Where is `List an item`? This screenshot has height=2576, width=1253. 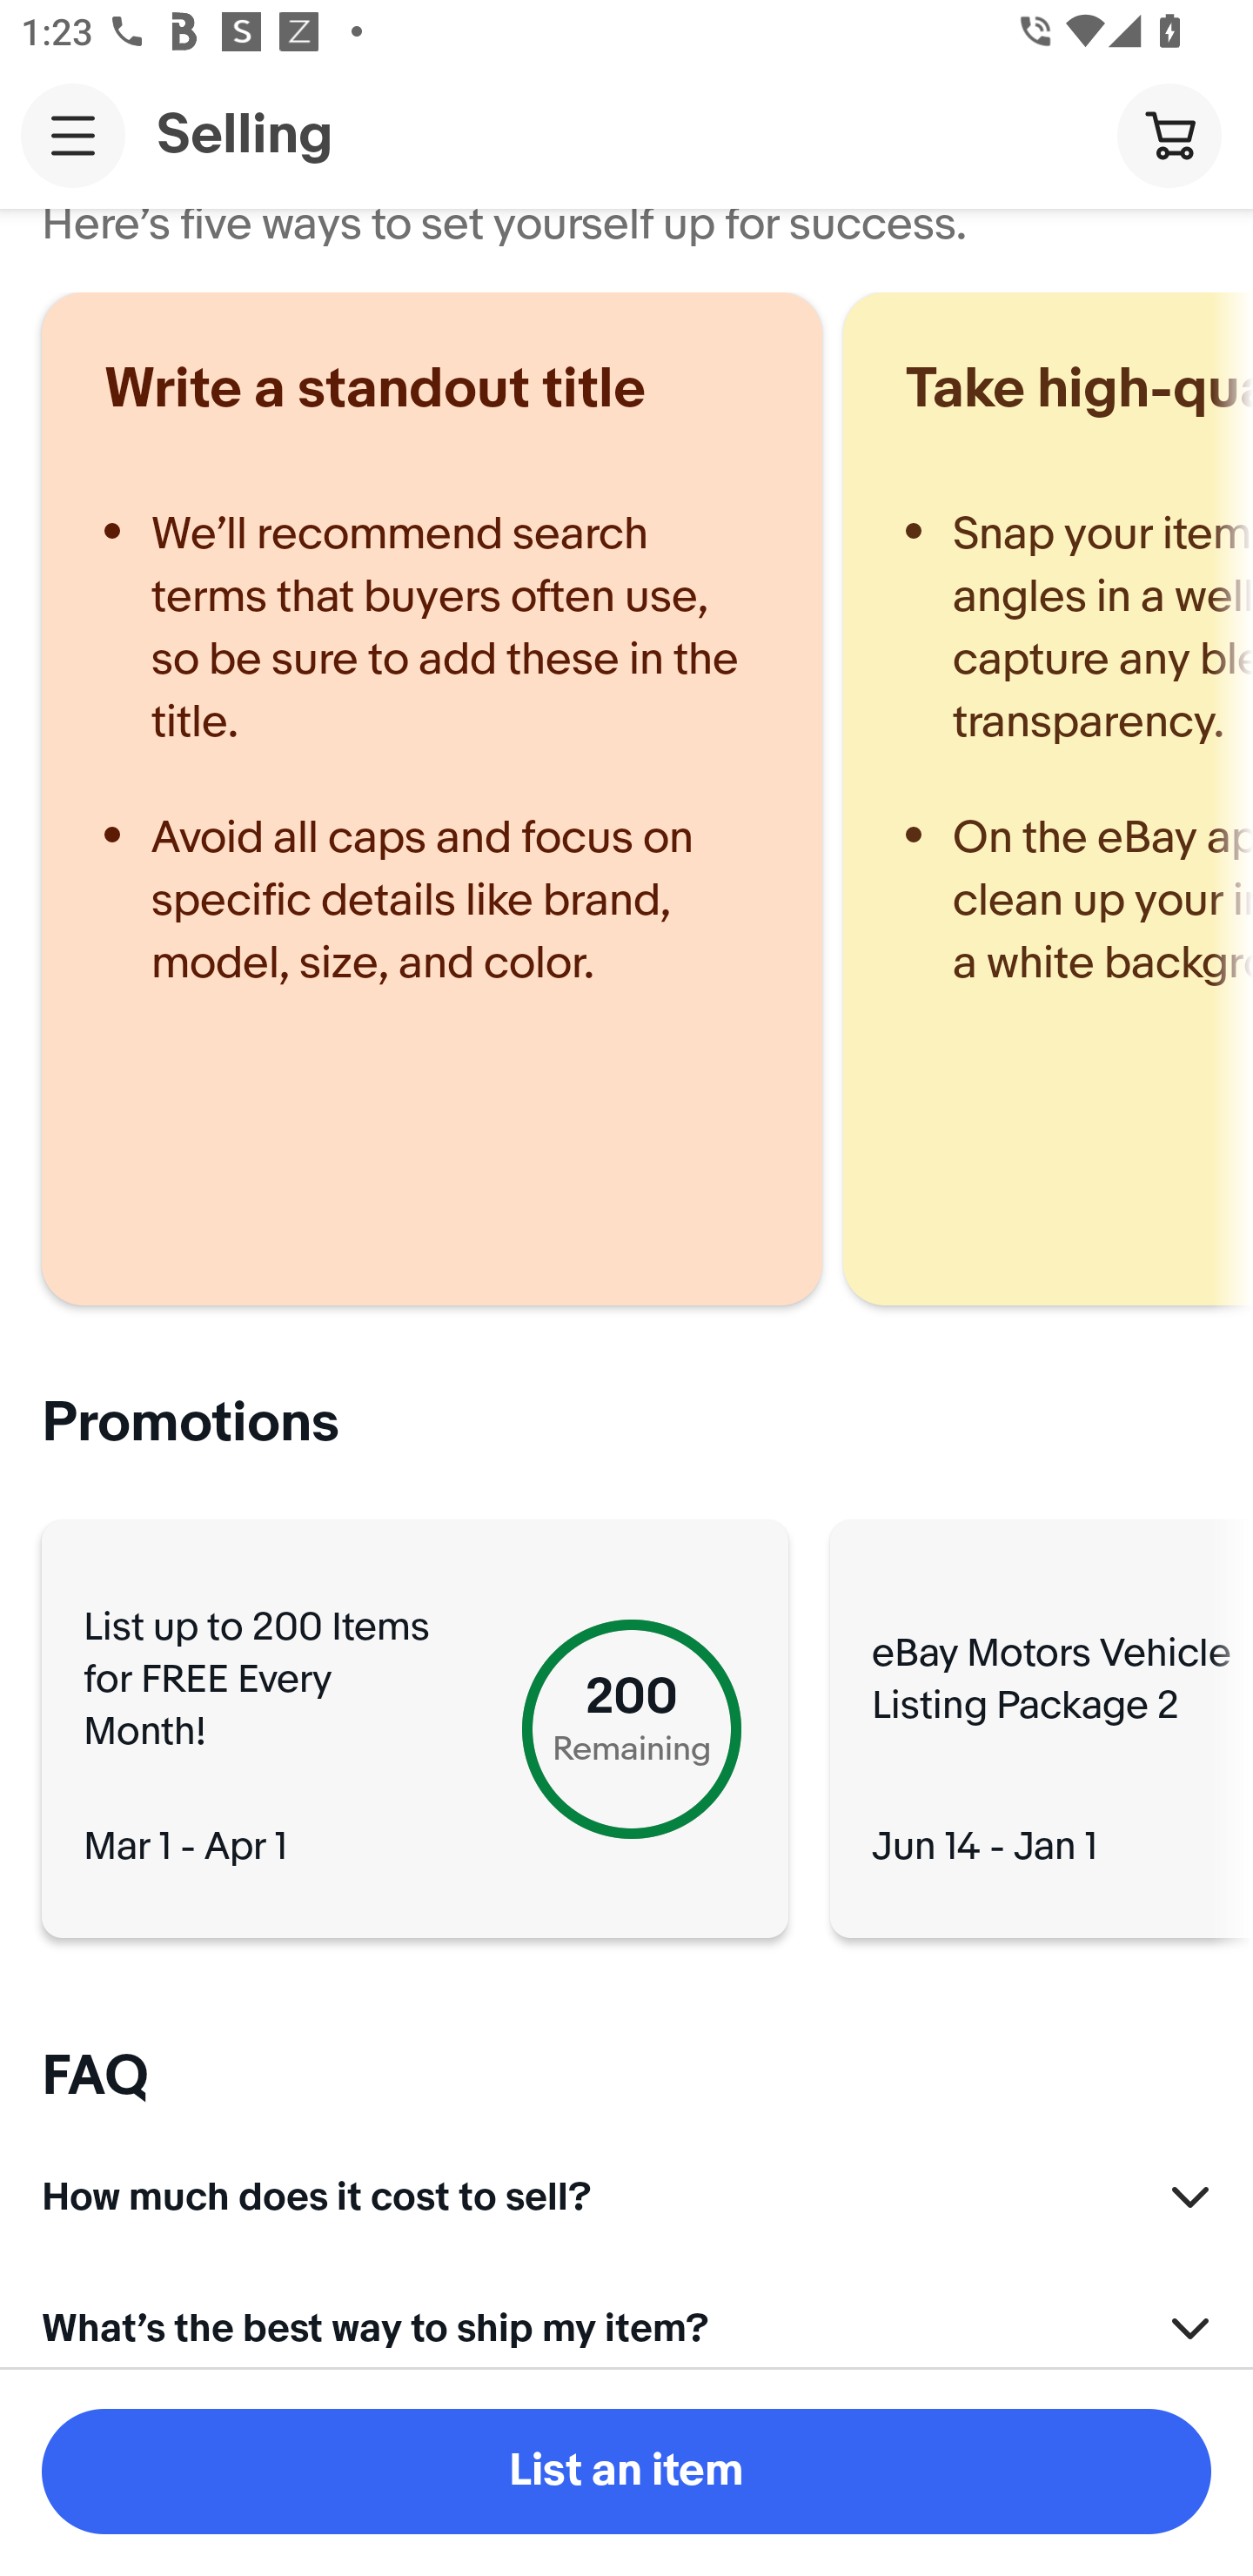
List an item is located at coordinates (626, 2472).